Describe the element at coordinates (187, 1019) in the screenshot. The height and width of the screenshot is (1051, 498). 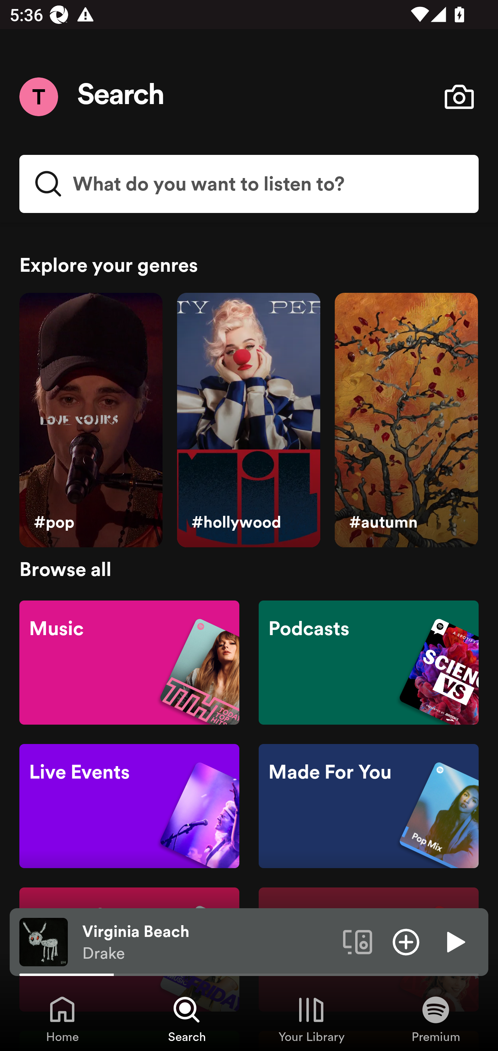
I see `Search, Tab 2 of 4 Search Search` at that location.